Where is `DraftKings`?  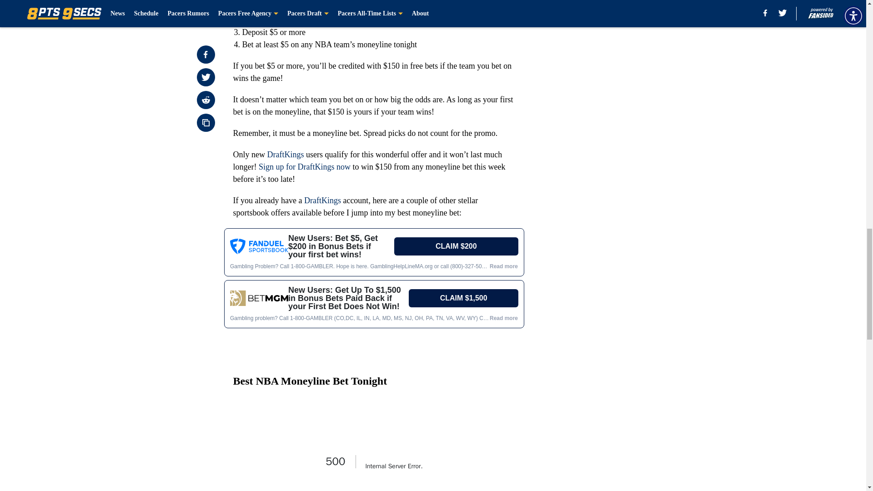 DraftKings is located at coordinates (322, 200).